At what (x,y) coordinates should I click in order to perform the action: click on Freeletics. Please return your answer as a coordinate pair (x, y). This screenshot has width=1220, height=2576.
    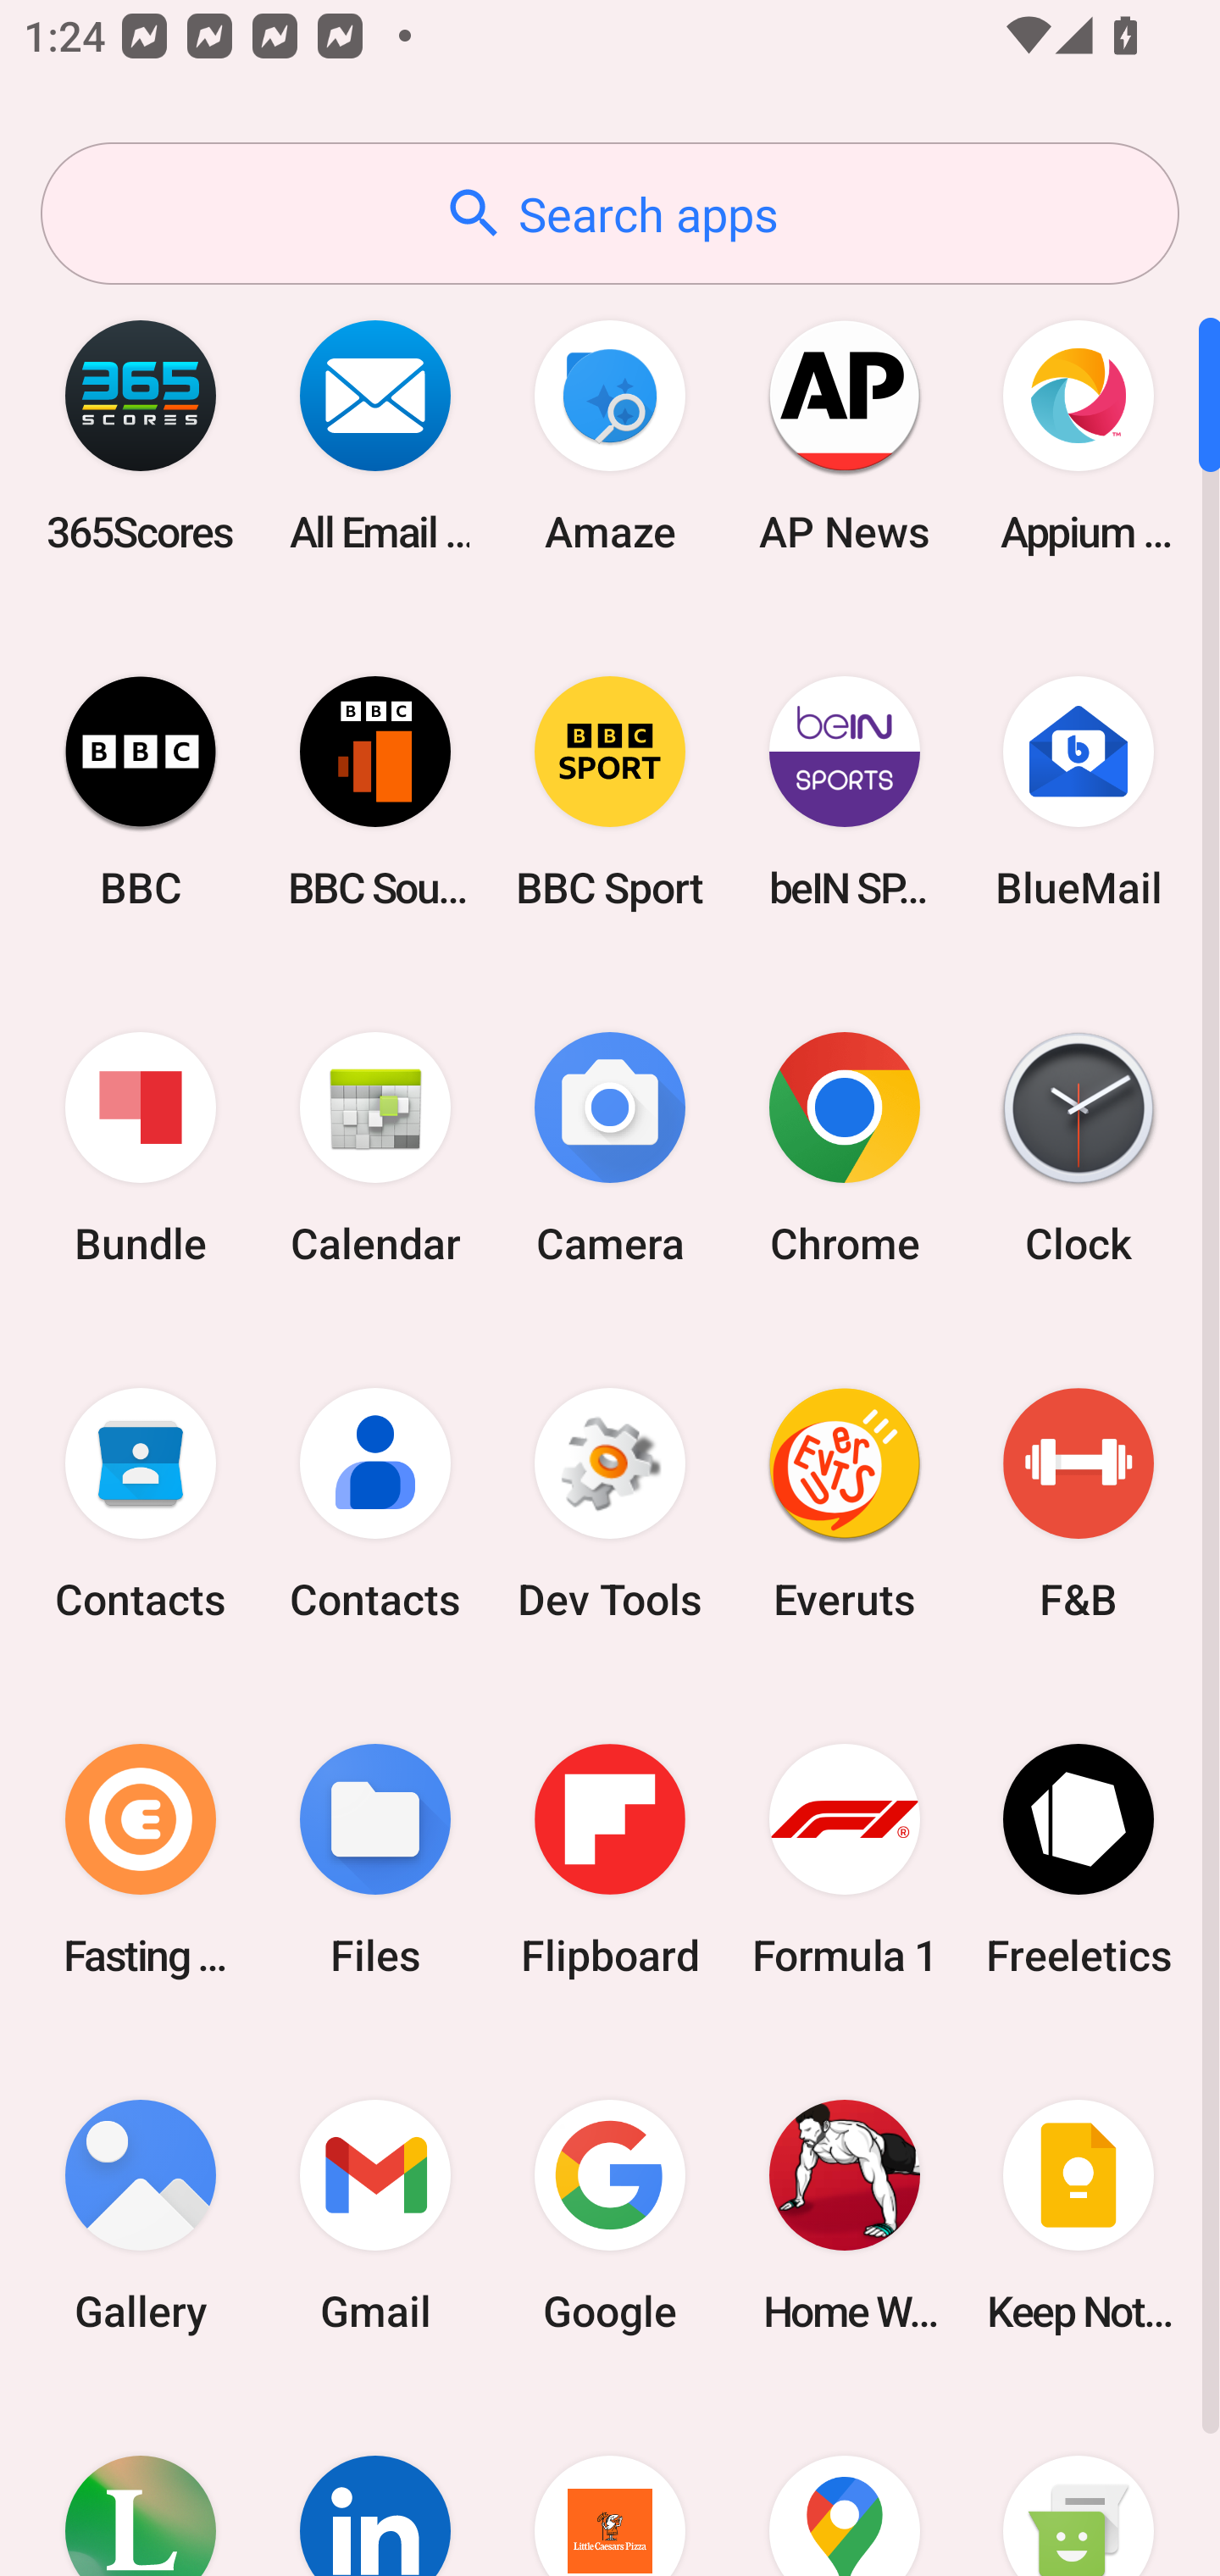
    Looking at the image, I should click on (1079, 1859).